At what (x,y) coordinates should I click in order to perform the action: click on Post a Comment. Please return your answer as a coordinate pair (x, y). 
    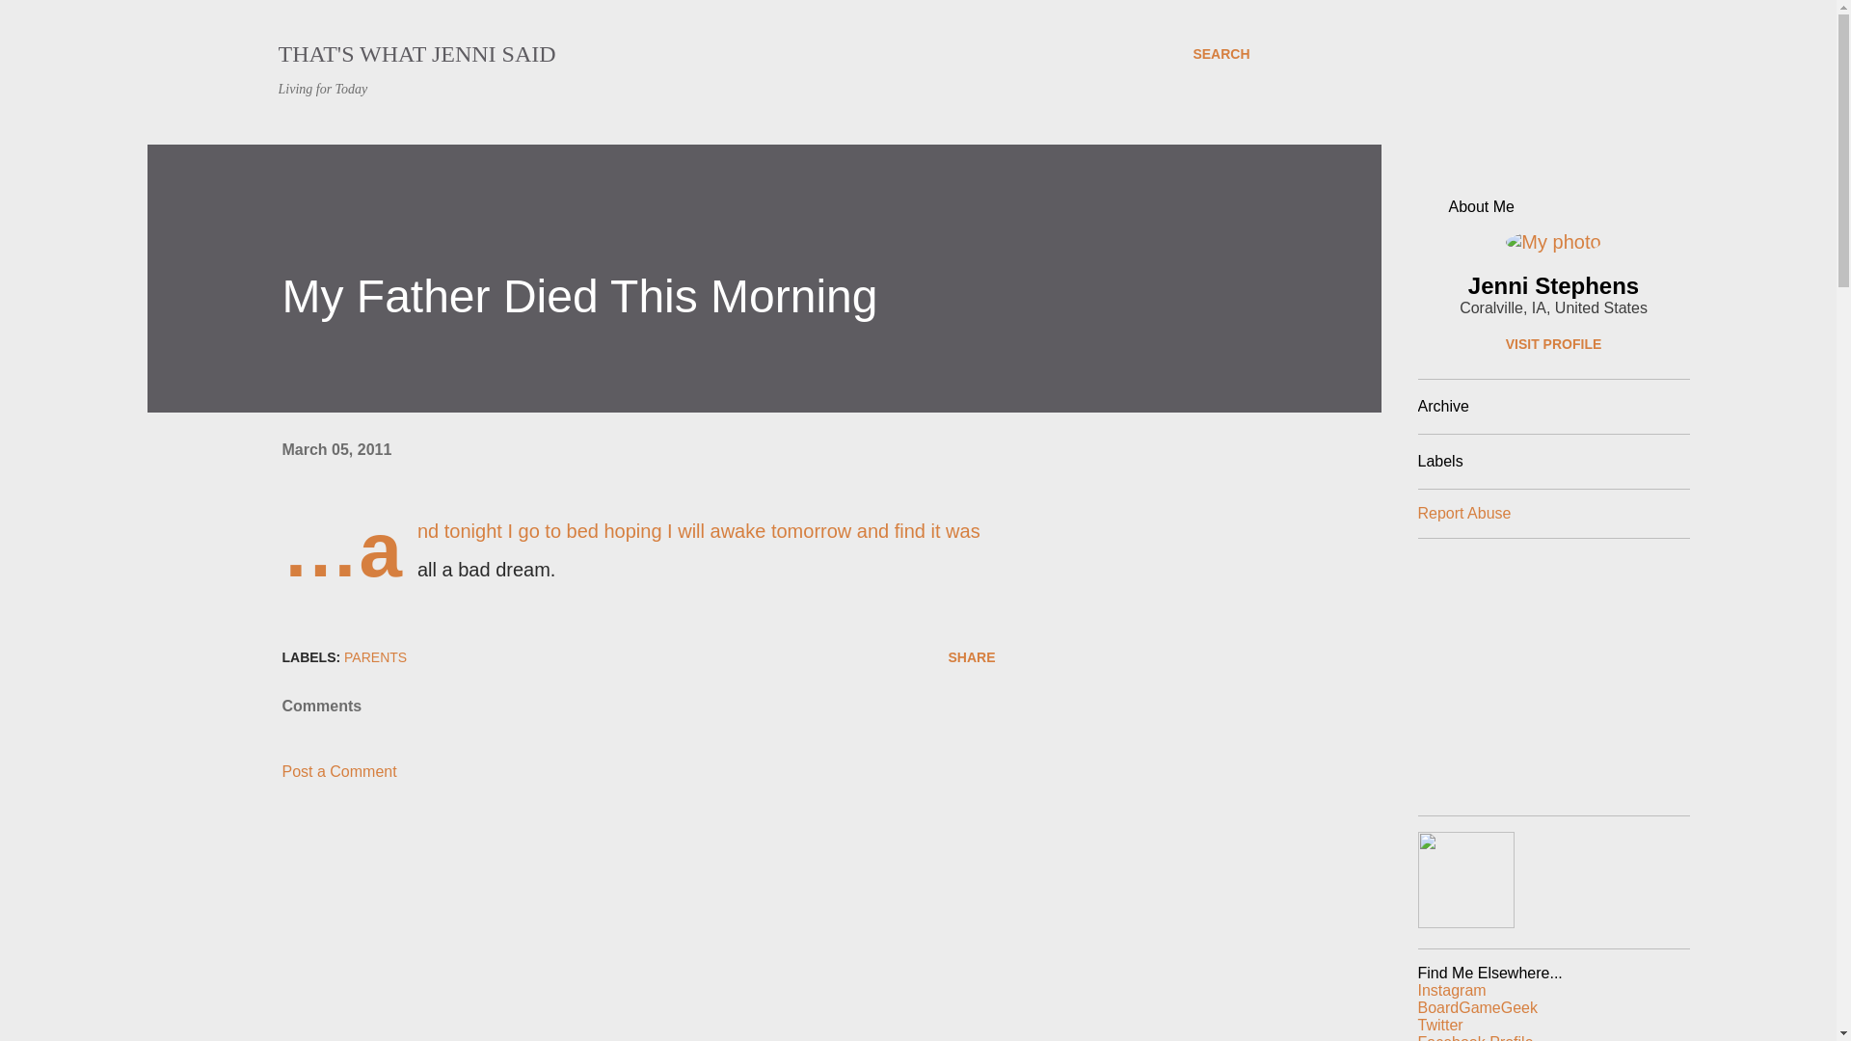
    Looking at the image, I should click on (337, 771).